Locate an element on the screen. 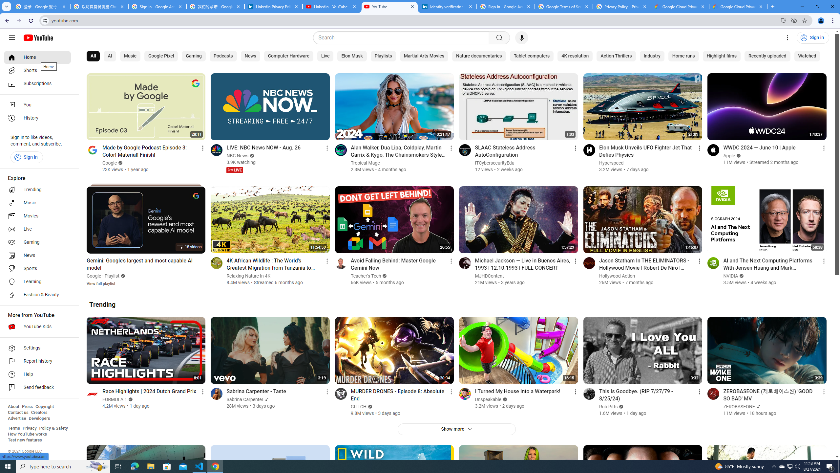 This screenshot has height=473, width=840. Terms is located at coordinates (14, 428).